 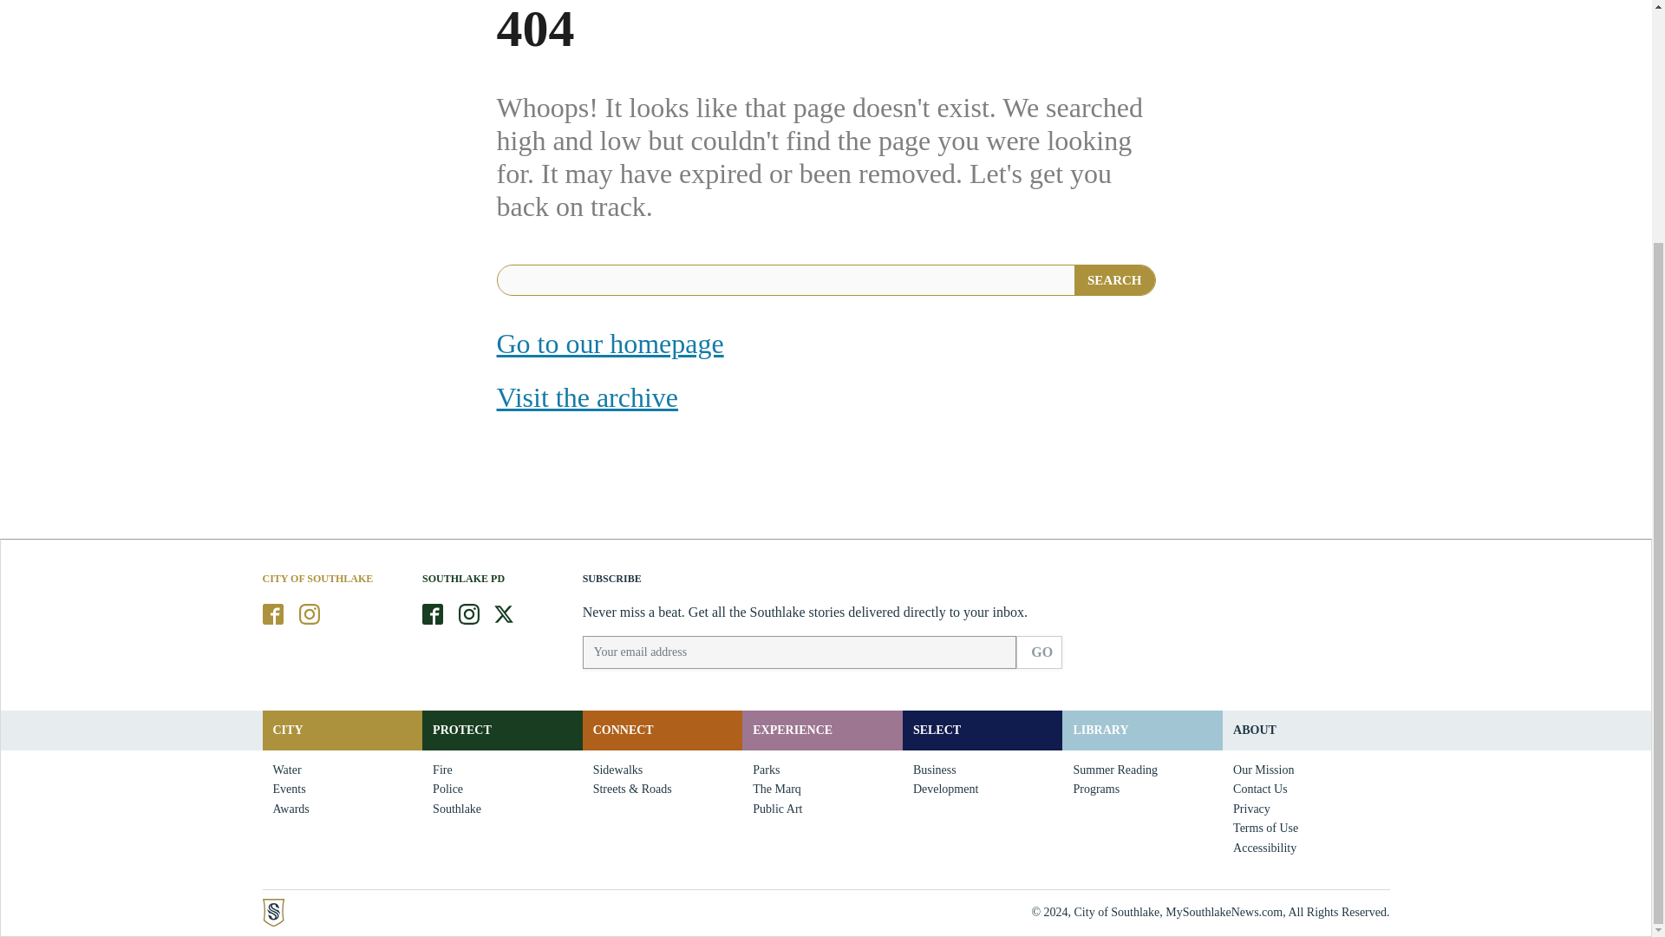 What do you see at coordinates (1096, 790) in the screenshot?
I see `Programs` at bounding box center [1096, 790].